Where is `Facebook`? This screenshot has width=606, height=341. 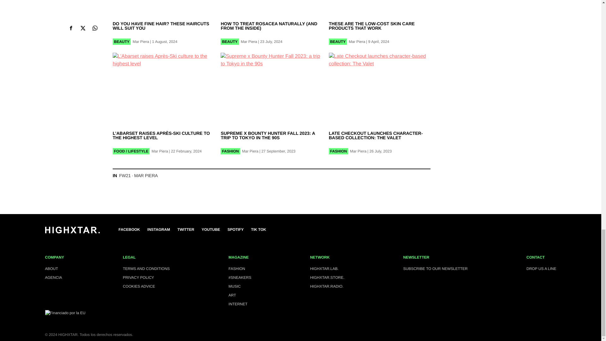 Facebook is located at coordinates (129, 229).